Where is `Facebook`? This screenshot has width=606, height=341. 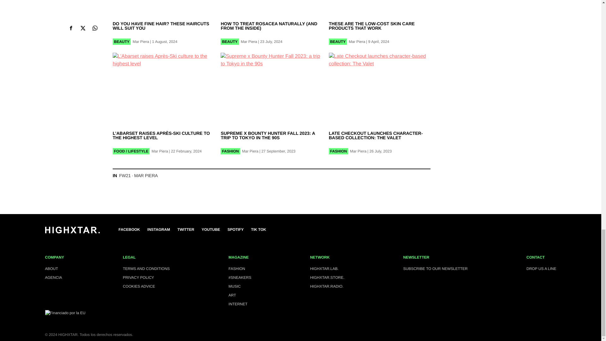 Facebook is located at coordinates (129, 229).